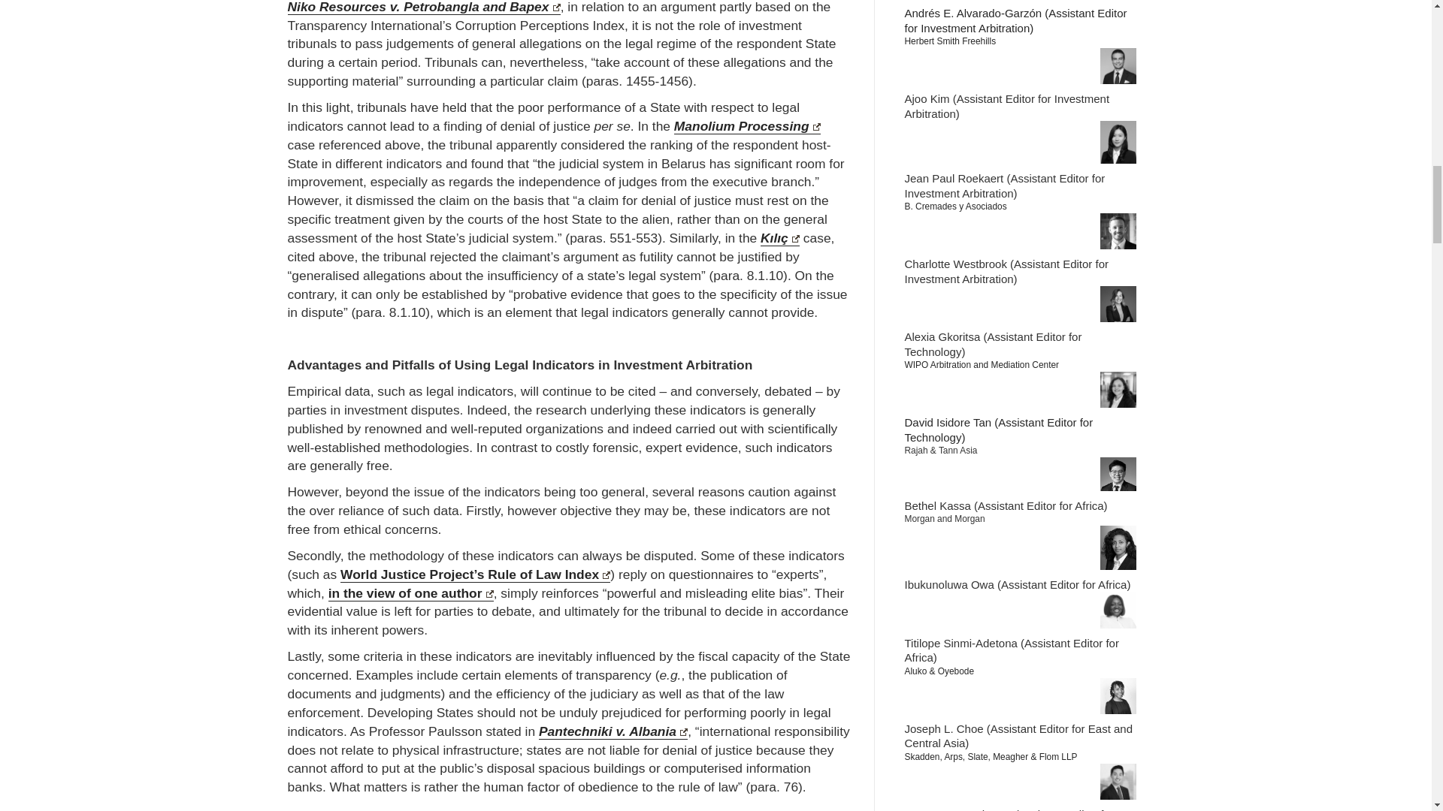  I want to click on Niko Resources v. Petrobangla and Bapex, so click(423, 8).